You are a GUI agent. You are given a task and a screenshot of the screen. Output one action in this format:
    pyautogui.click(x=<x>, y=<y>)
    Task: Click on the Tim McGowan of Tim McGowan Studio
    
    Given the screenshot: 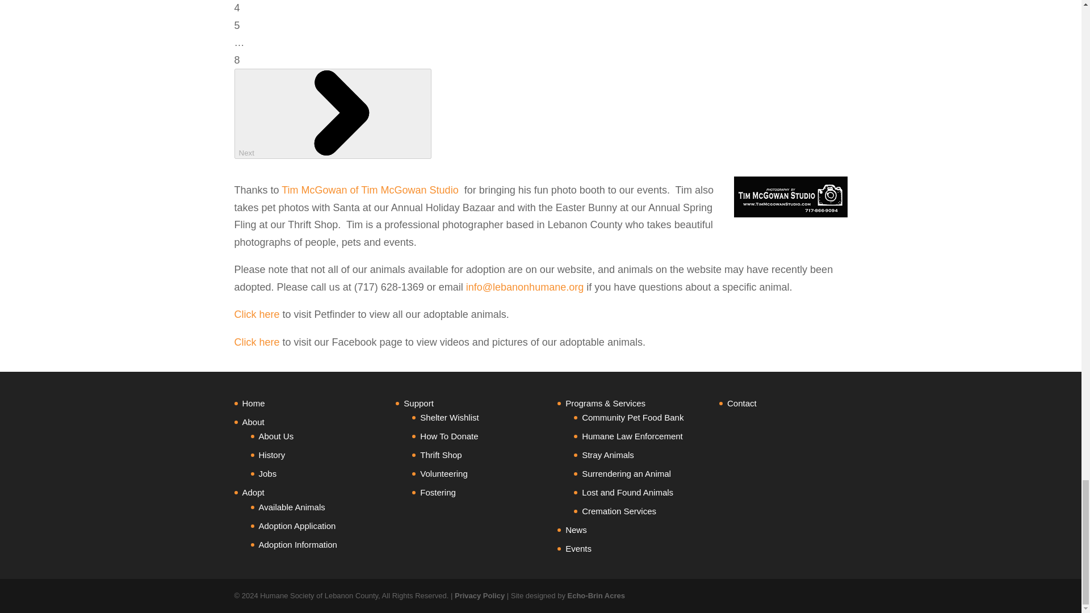 What is the action you would take?
    pyautogui.click(x=369, y=190)
    